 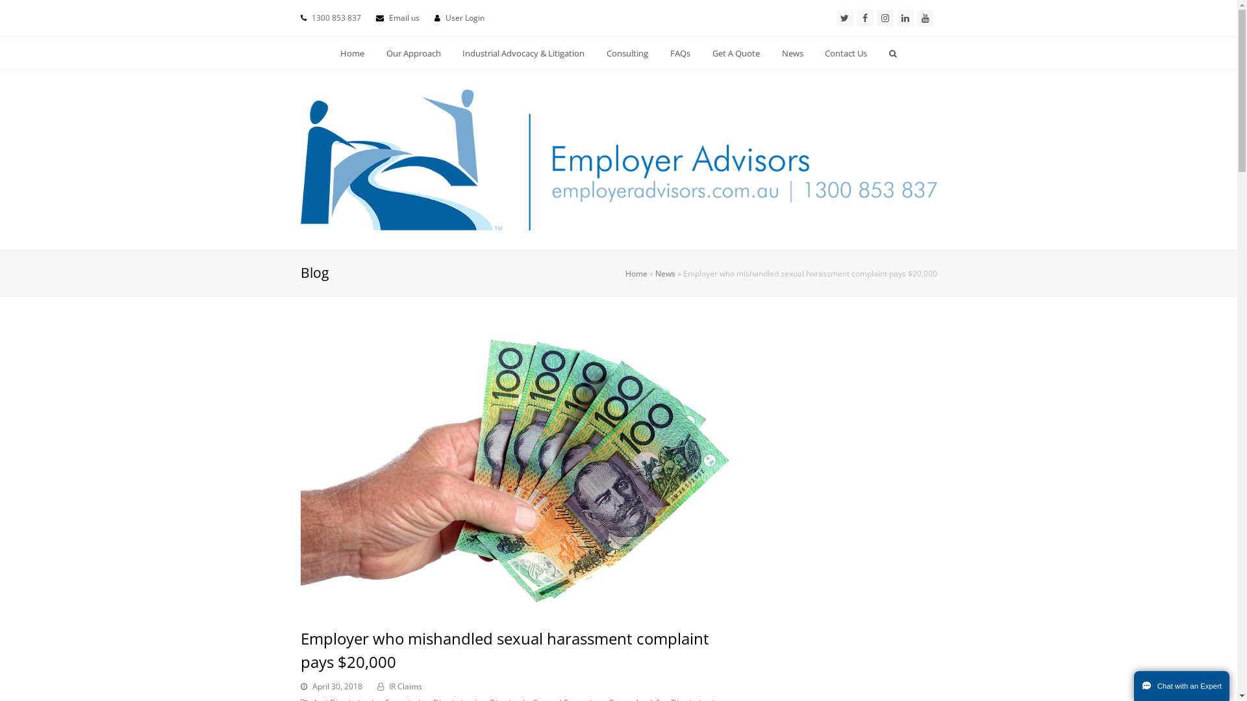 What do you see at coordinates (926, 18) in the screenshot?
I see `Youtube` at bounding box center [926, 18].